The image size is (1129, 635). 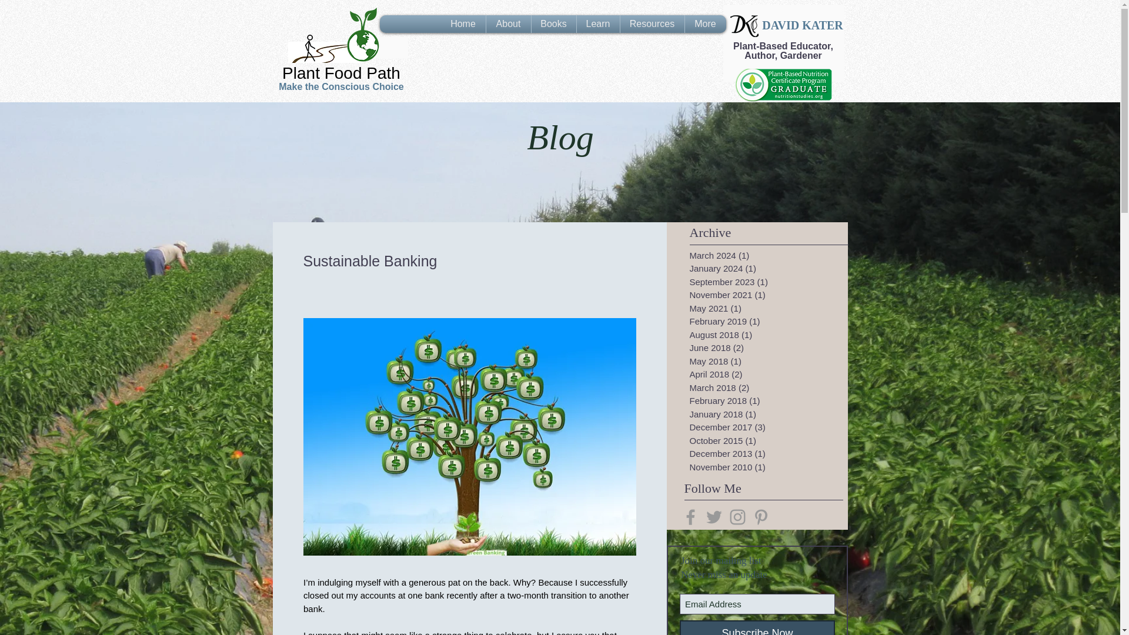 I want to click on DAVID KATER, so click(x=803, y=25).